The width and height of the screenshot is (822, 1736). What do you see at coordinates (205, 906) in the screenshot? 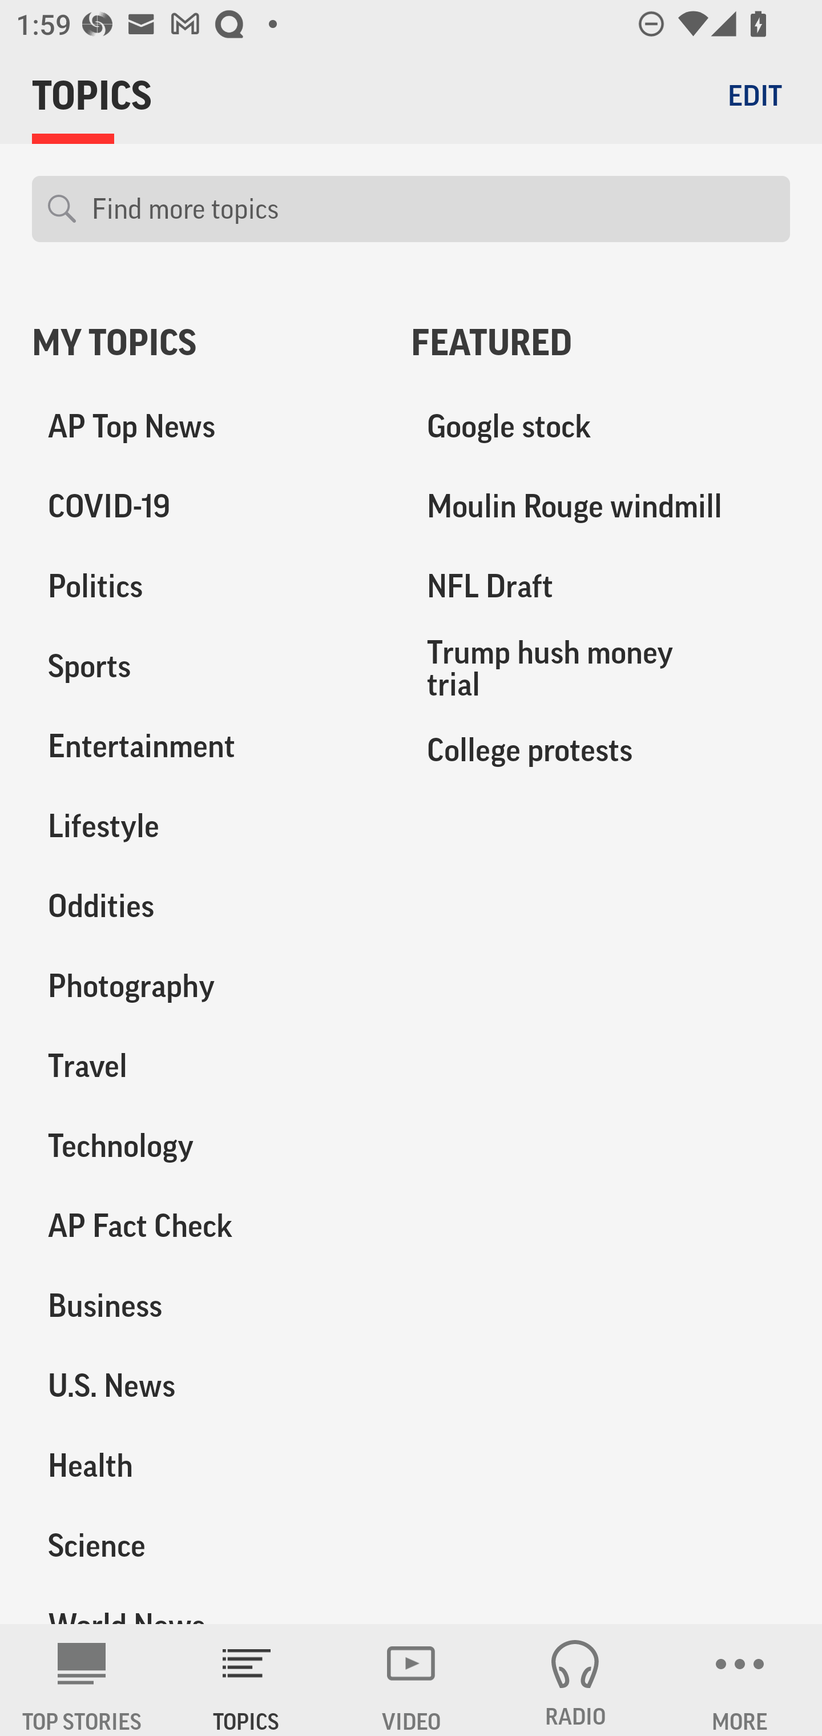
I see `Oddities` at bounding box center [205, 906].